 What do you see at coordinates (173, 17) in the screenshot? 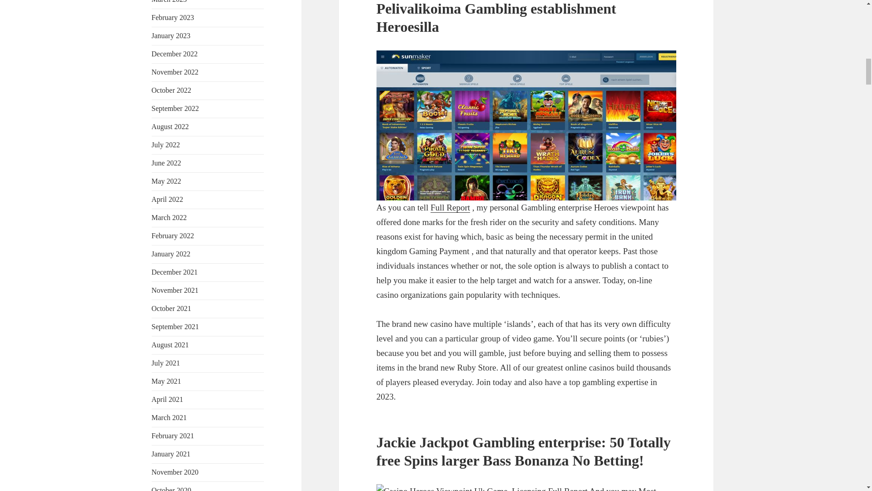
I see `February 2023` at bounding box center [173, 17].